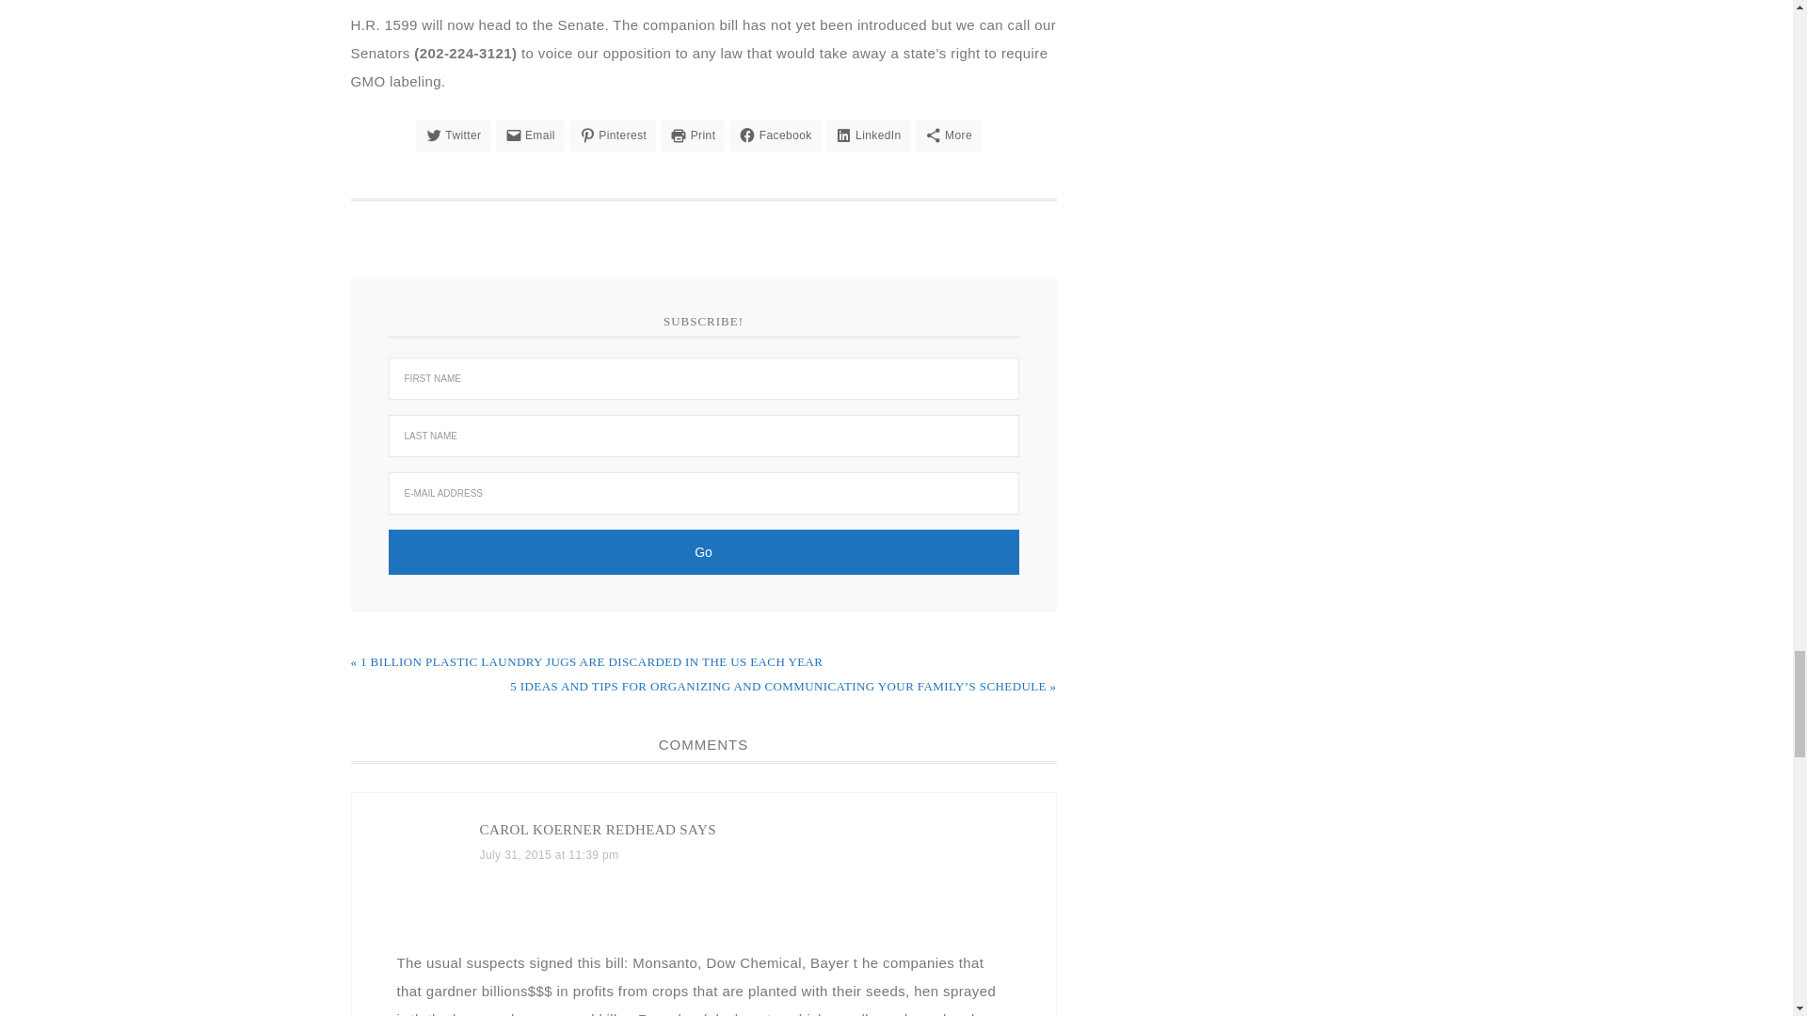 Image resolution: width=1807 pixels, height=1016 pixels. What do you see at coordinates (529, 135) in the screenshot?
I see `Click to email this to a friend` at bounding box center [529, 135].